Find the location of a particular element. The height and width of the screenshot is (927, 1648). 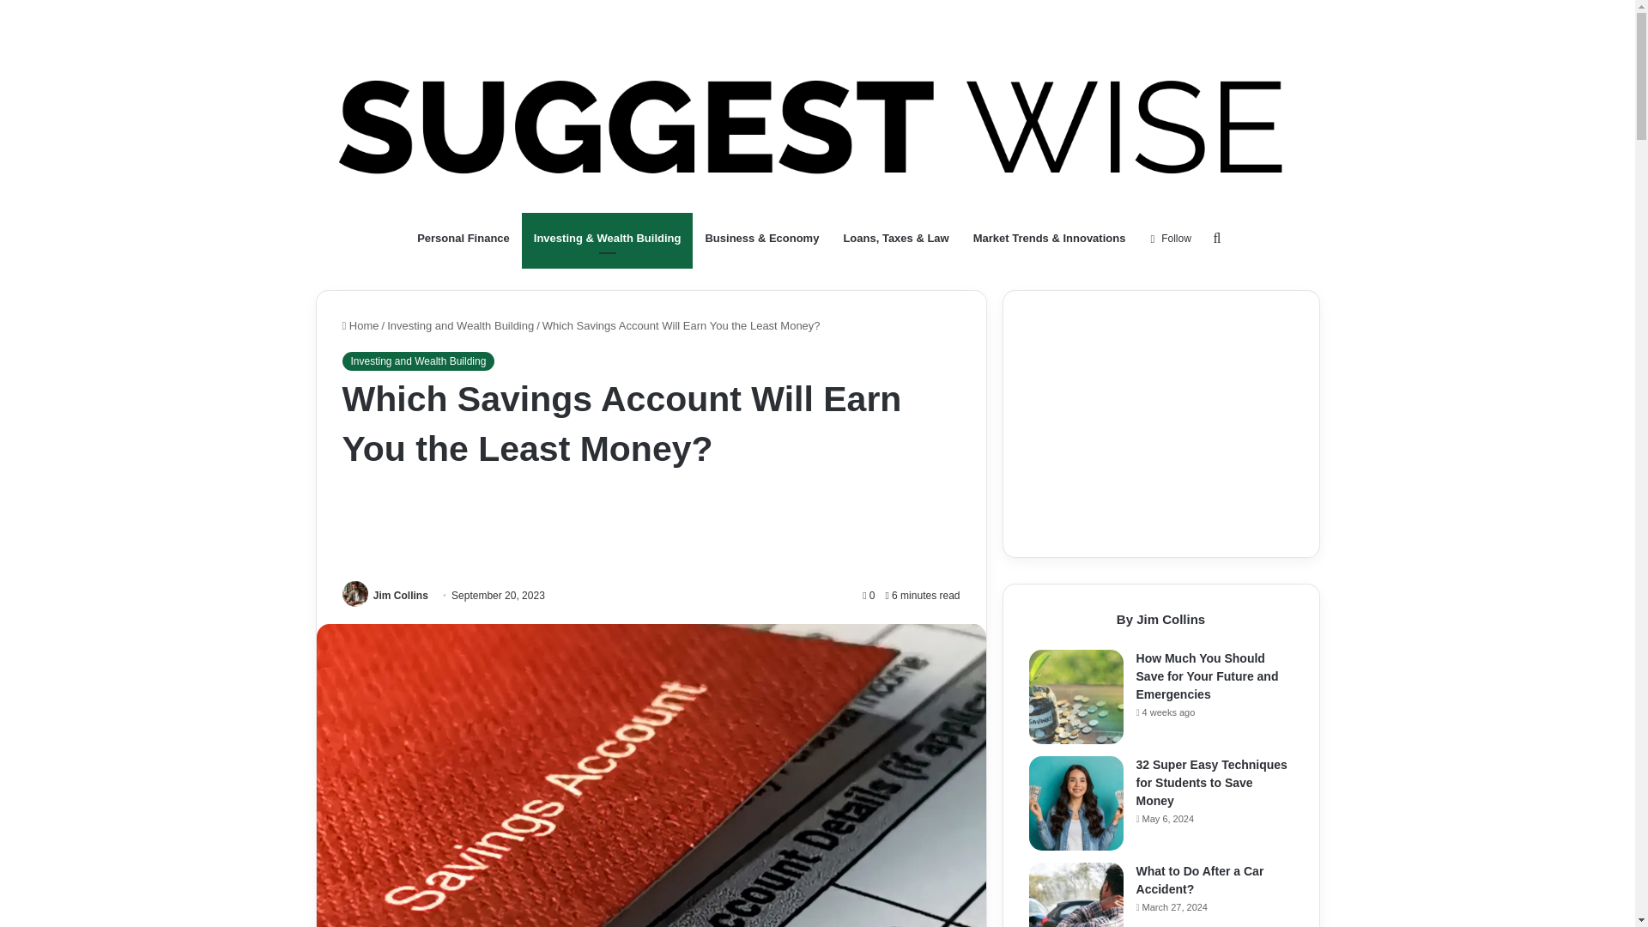

Jim Collins is located at coordinates (401, 595).